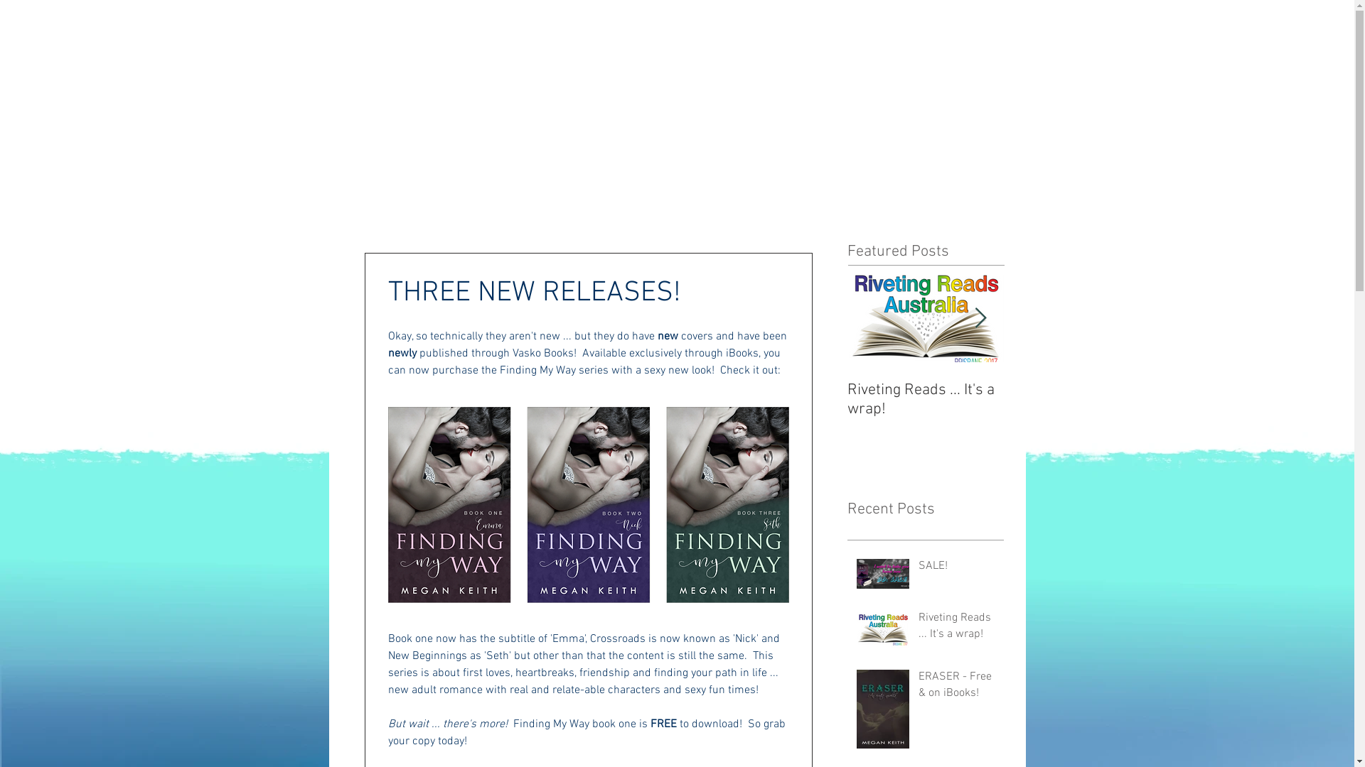 Image resolution: width=1365 pixels, height=767 pixels. What do you see at coordinates (957, 569) in the screenshot?
I see `SALE!` at bounding box center [957, 569].